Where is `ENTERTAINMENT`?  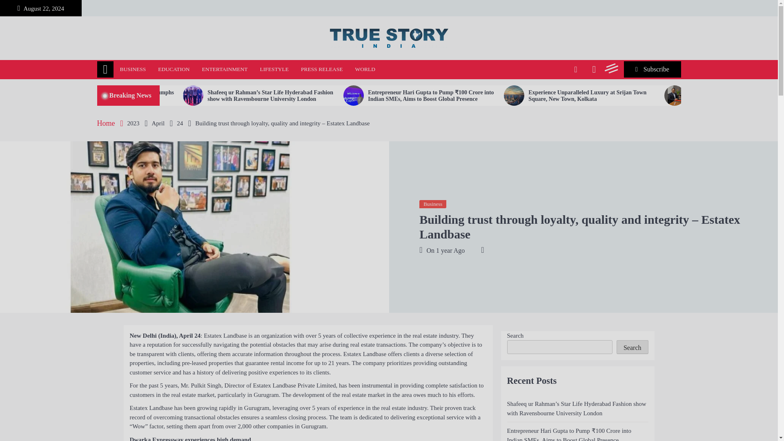 ENTERTAINMENT is located at coordinates (225, 69).